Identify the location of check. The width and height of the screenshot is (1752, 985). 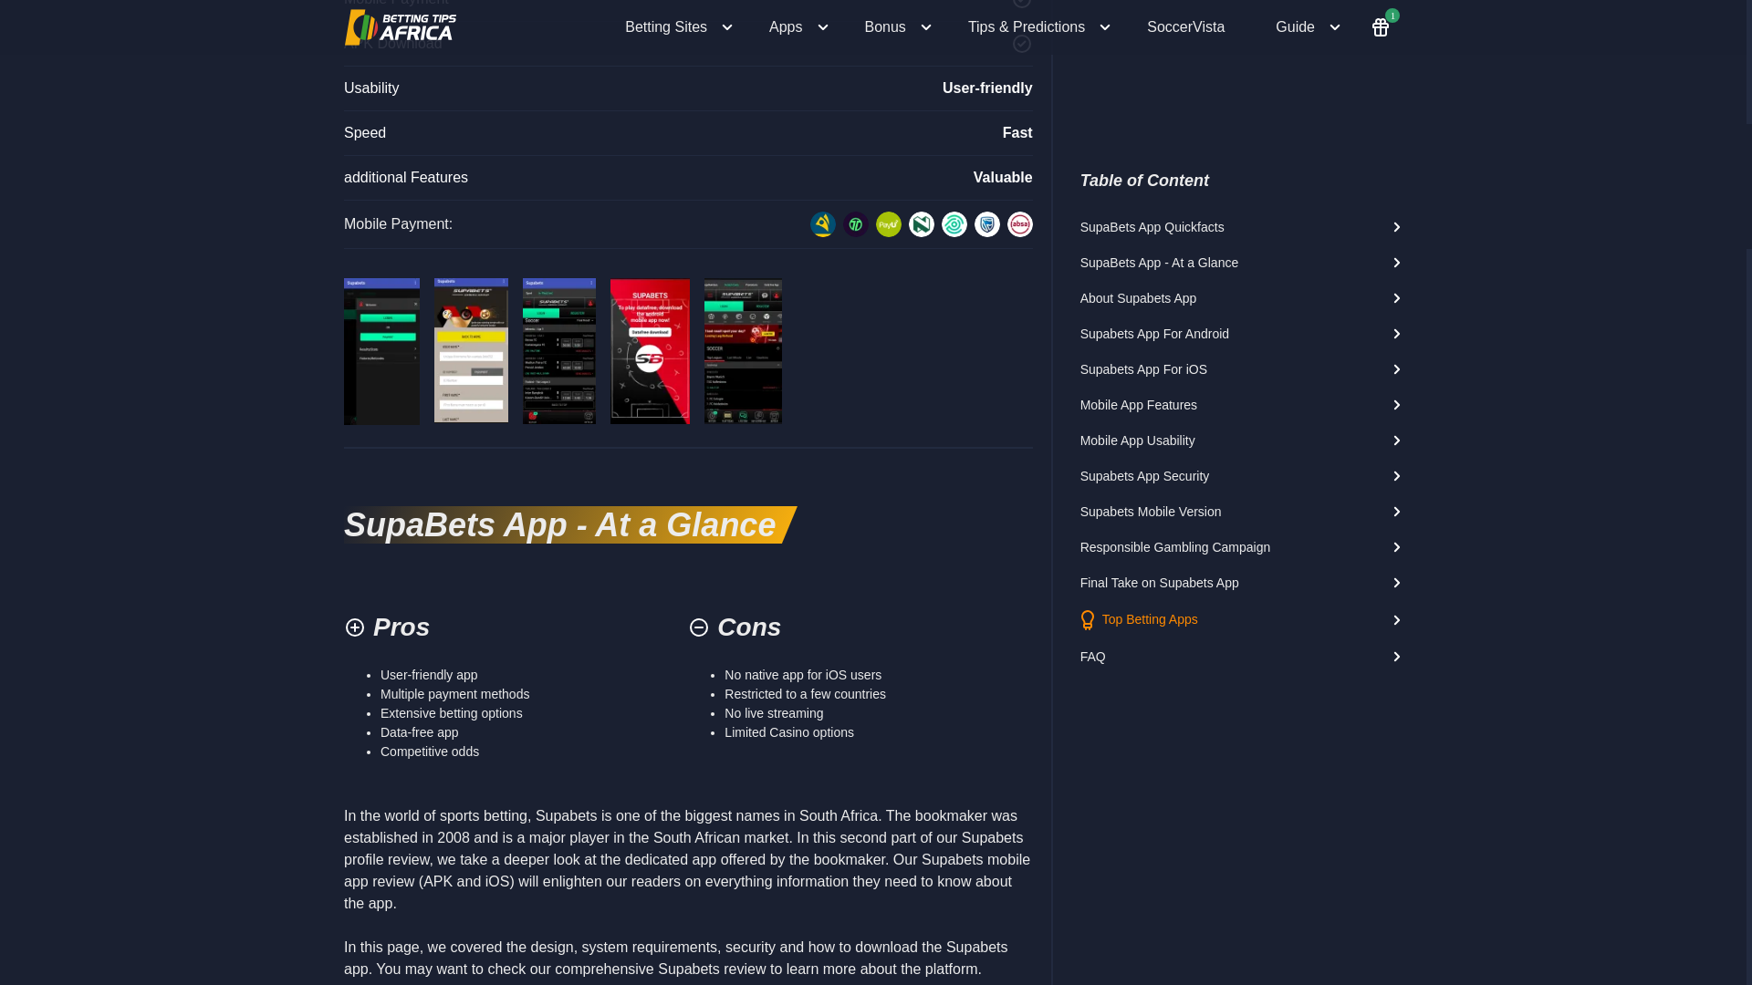
(1022, 5).